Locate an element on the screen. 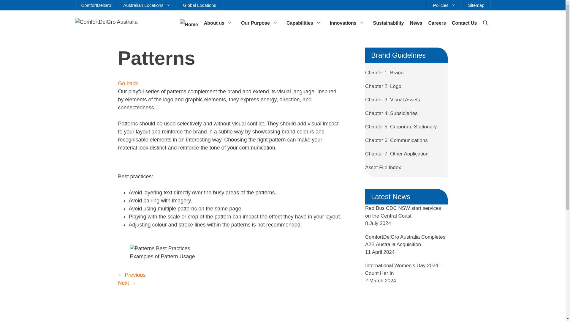 This screenshot has height=321, width=570. About us is located at coordinates (220, 23).